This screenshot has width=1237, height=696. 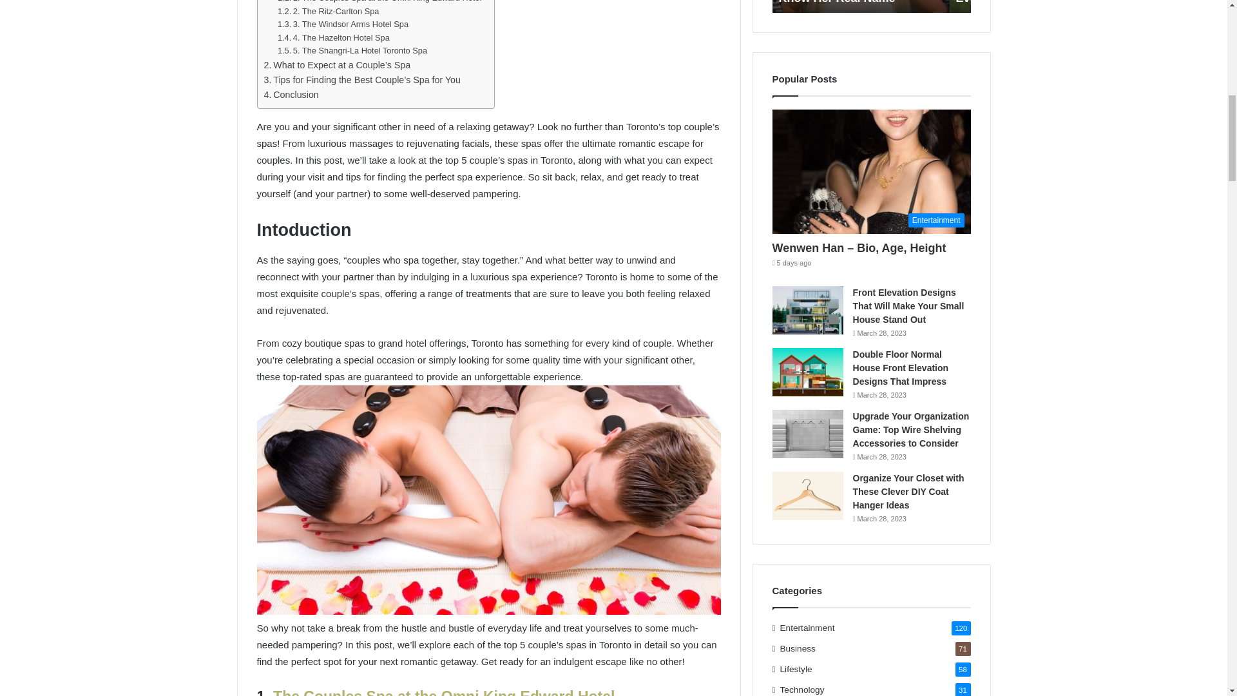 I want to click on The Couples Spa at the Omni King Edward Hotel, so click(x=444, y=692).